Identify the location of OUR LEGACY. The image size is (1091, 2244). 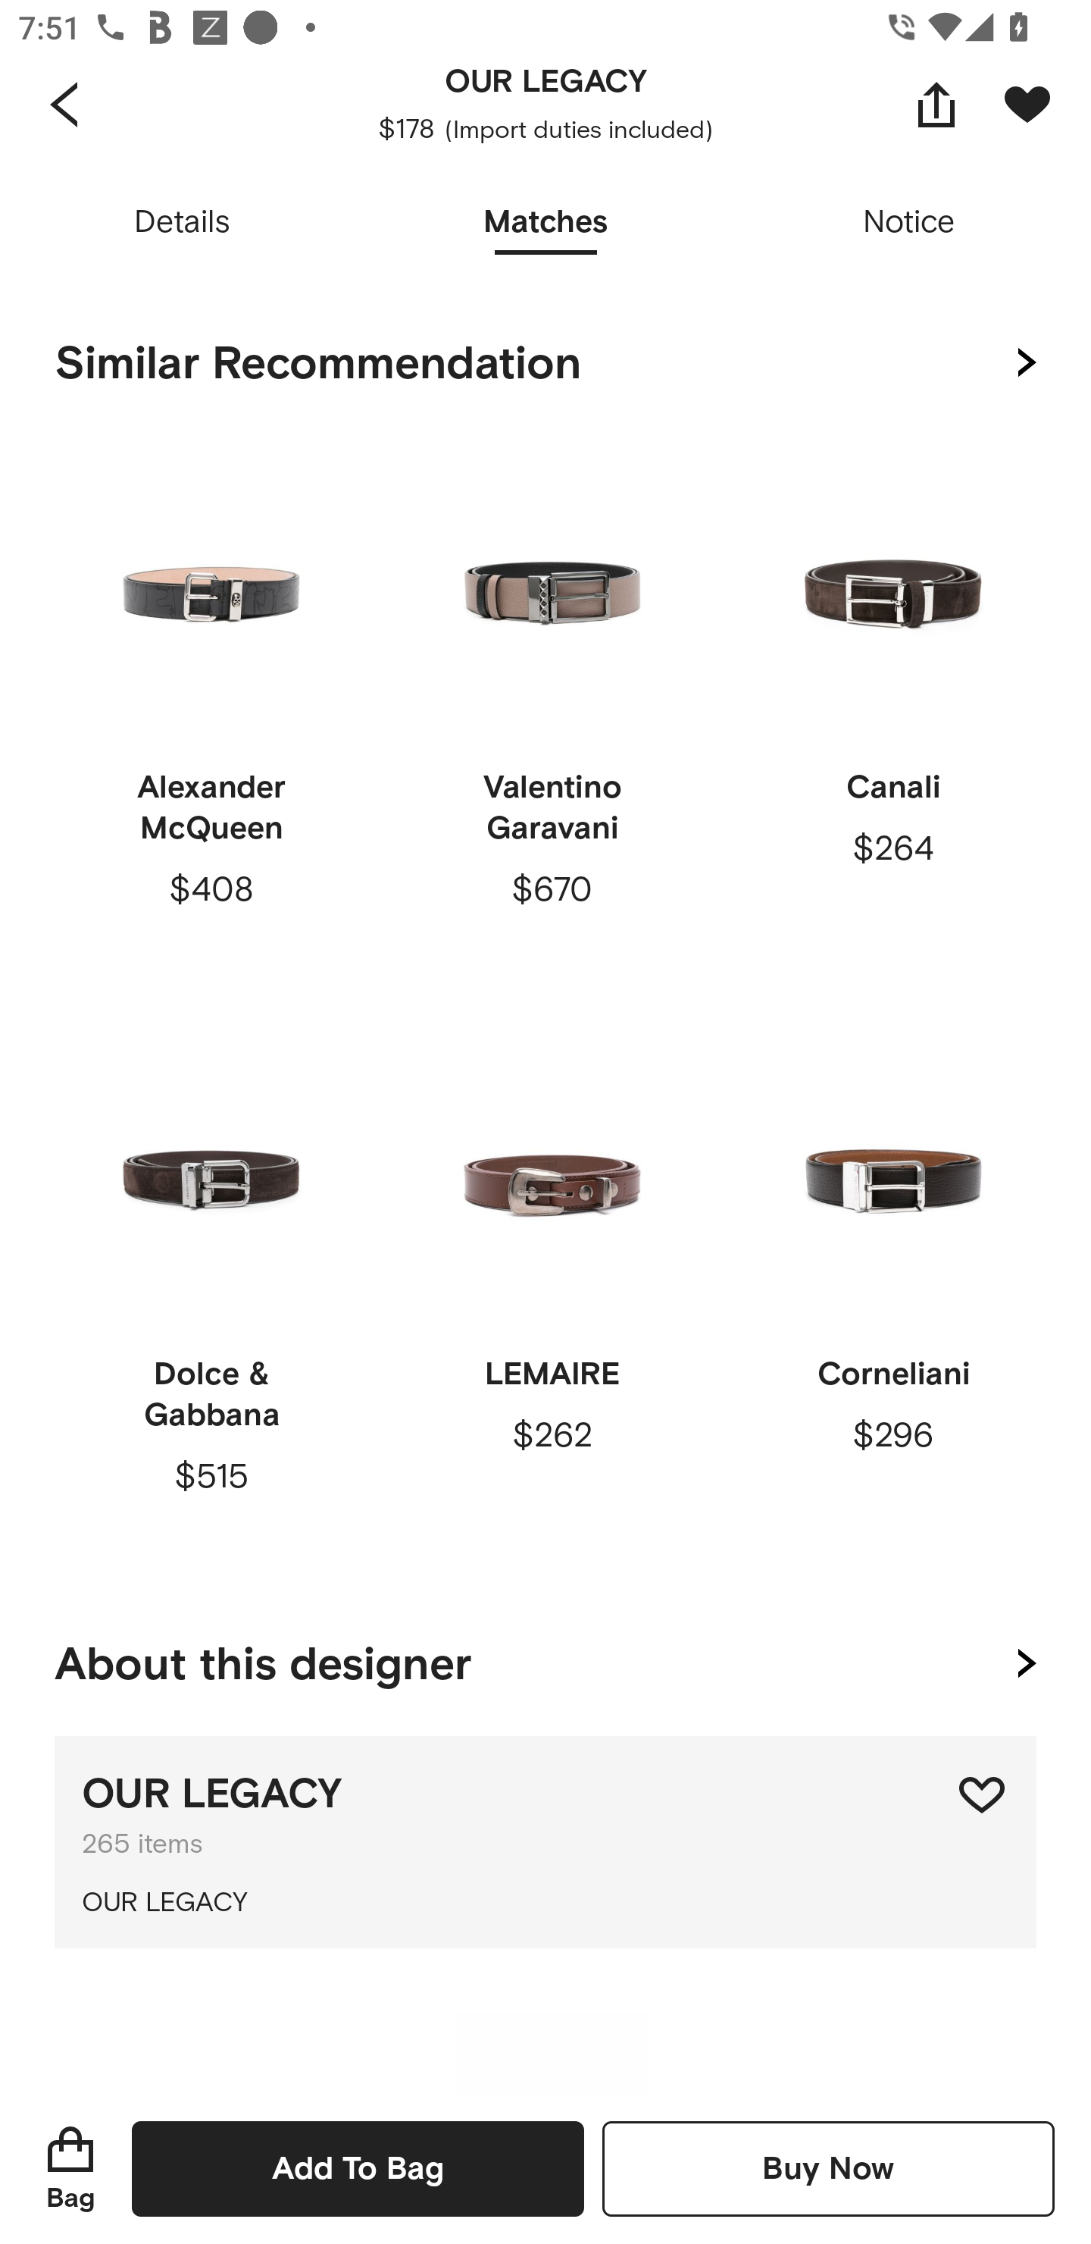
(545, 1903).